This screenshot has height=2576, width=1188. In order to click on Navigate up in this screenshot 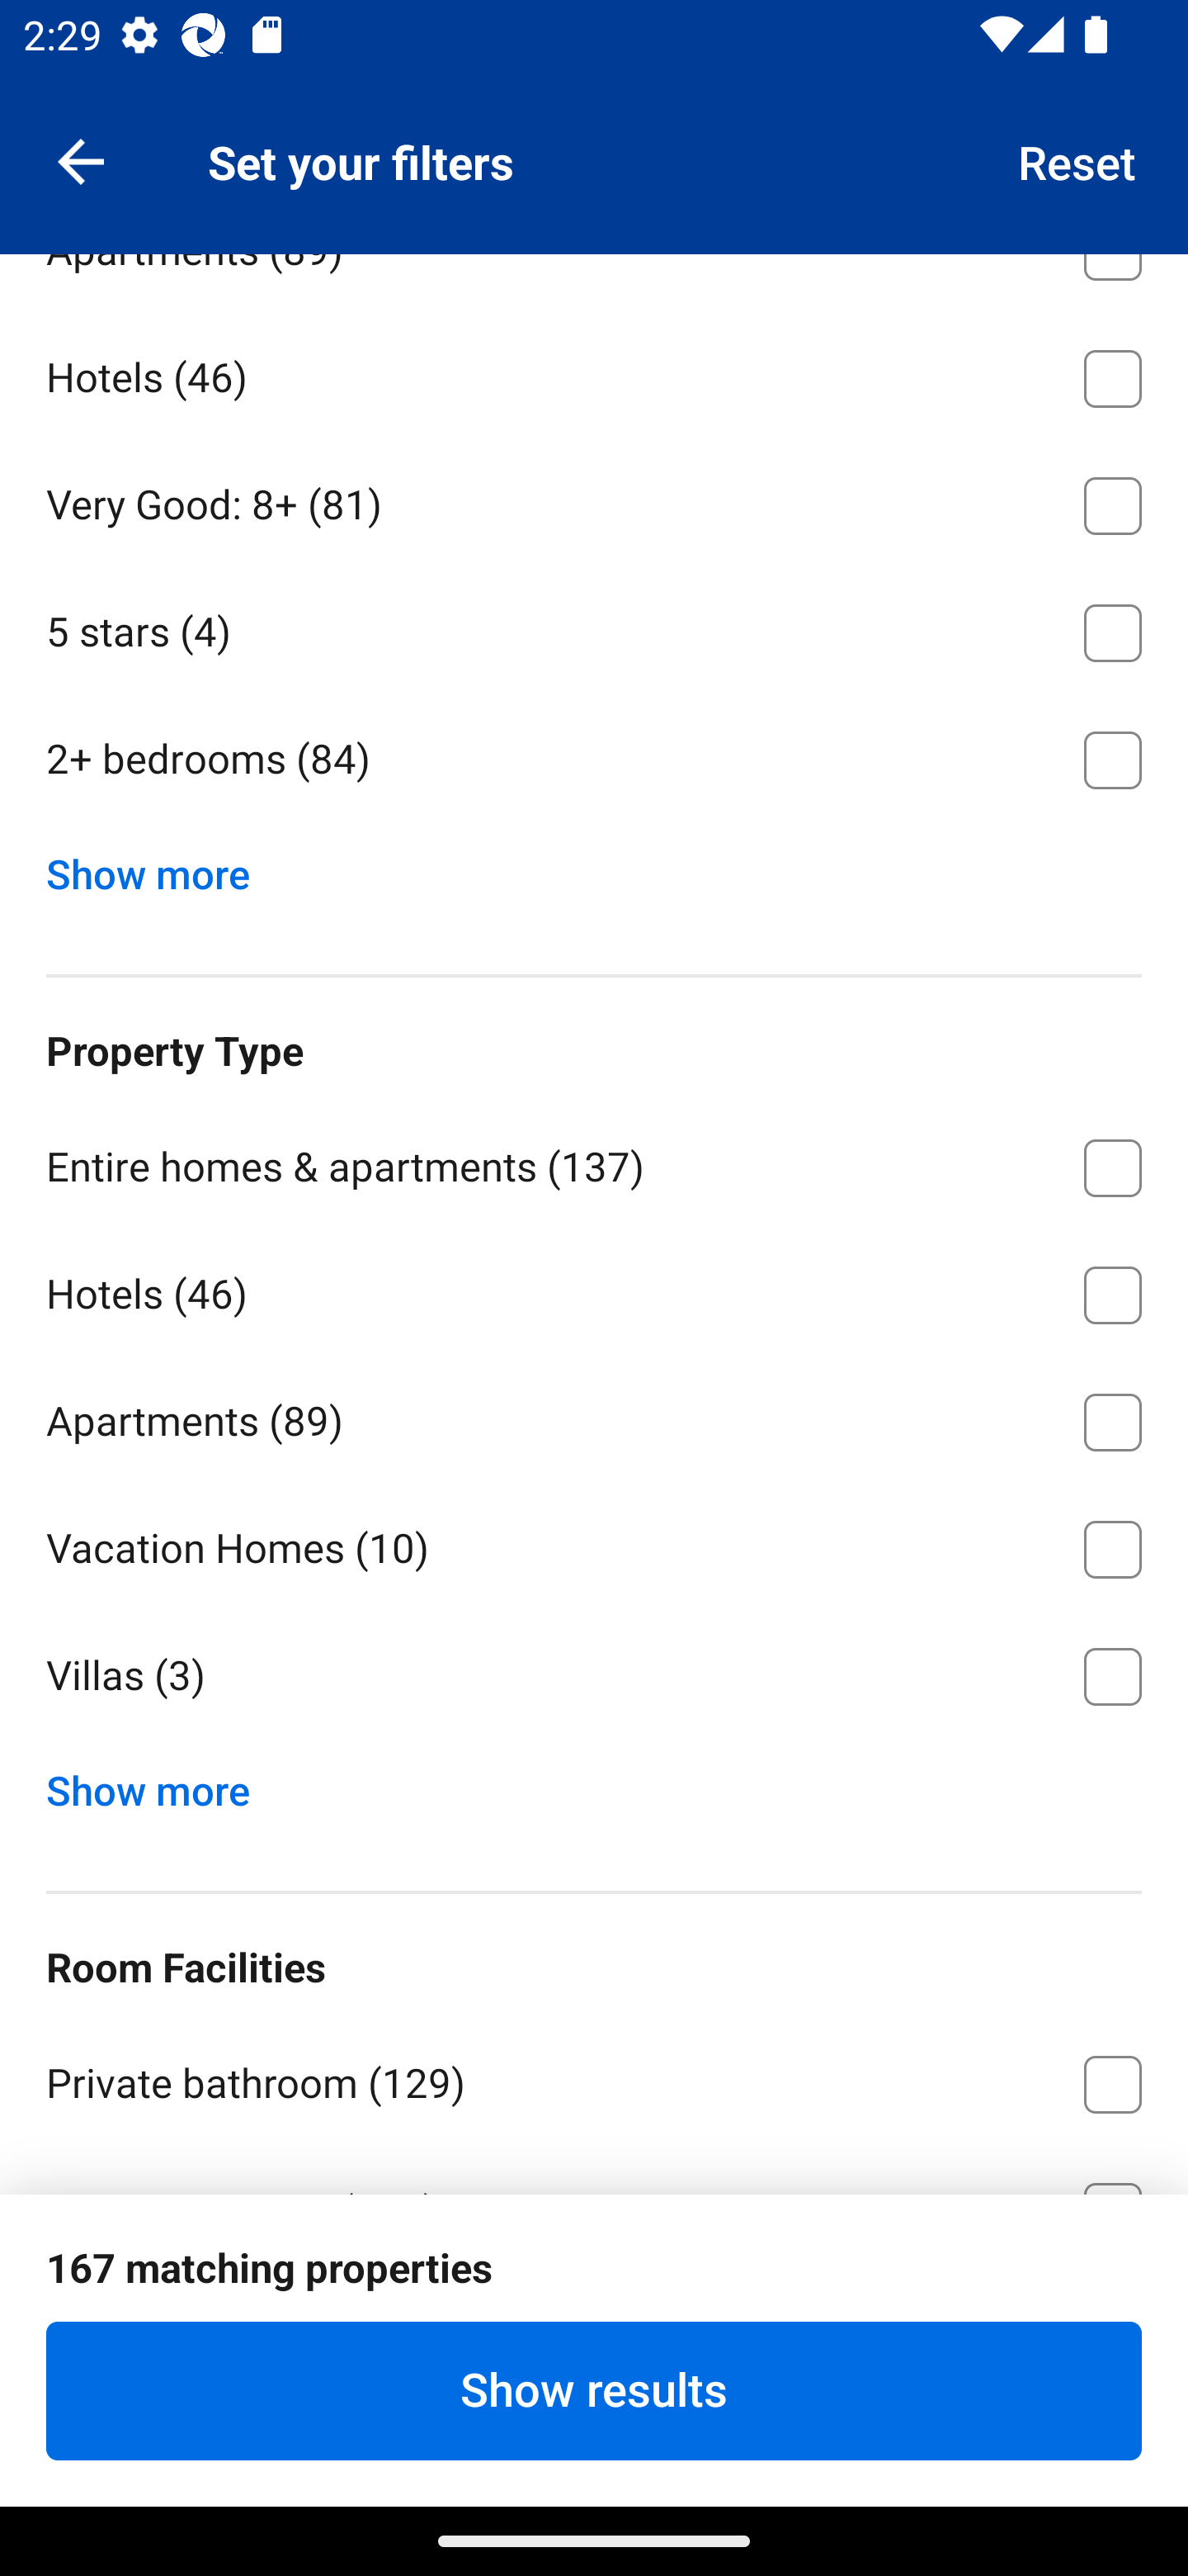, I will do `click(81, 160)`.